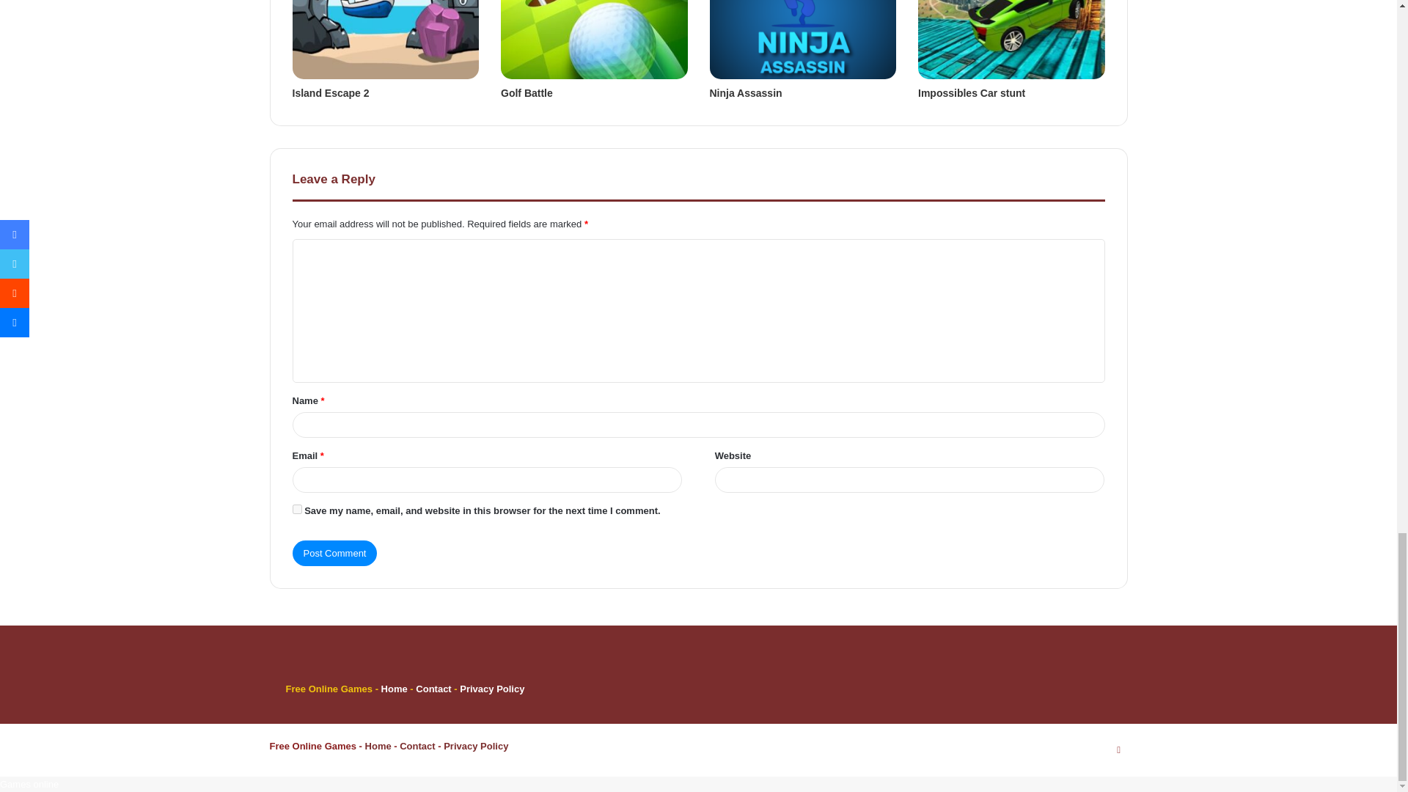 The height and width of the screenshot is (792, 1408). I want to click on yes, so click(296, 509).